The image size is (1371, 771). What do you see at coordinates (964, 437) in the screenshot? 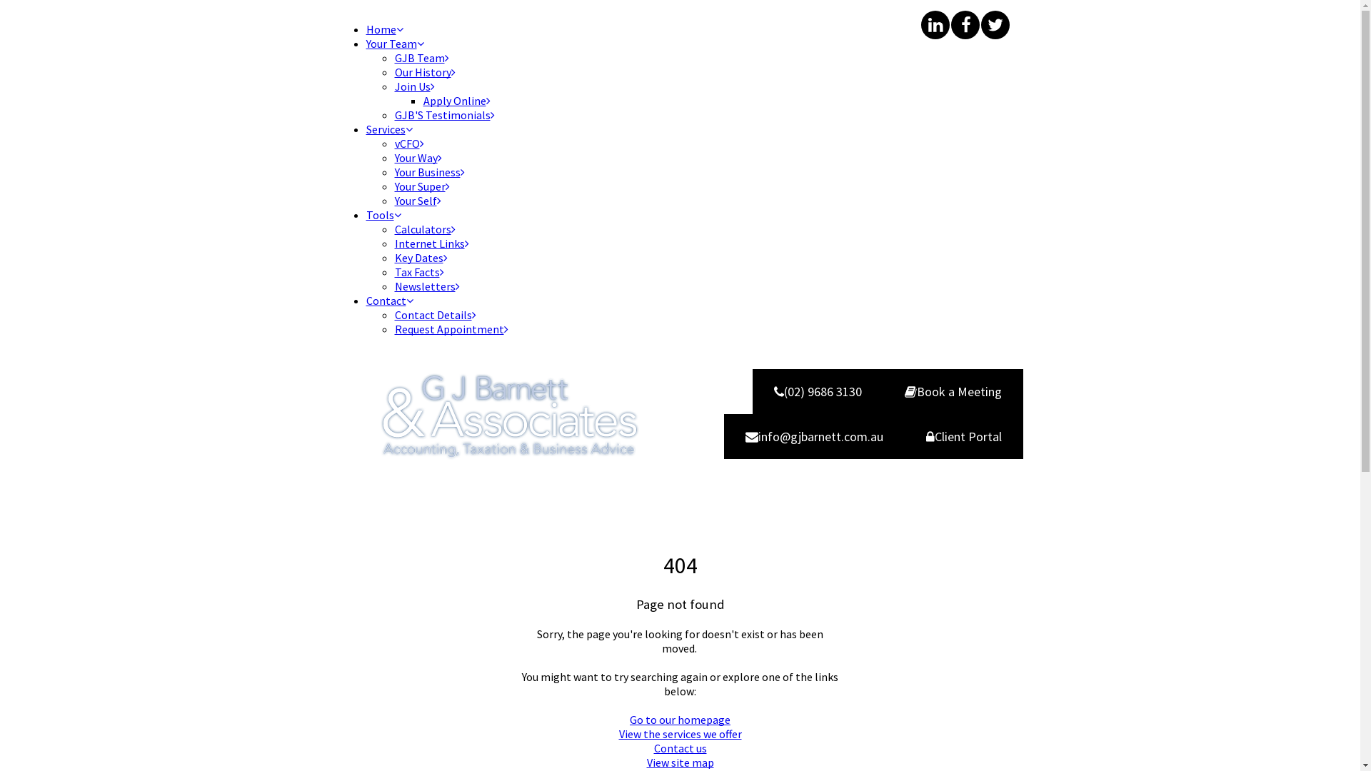
I see `Client Portal` at bounding box center [964, 437].